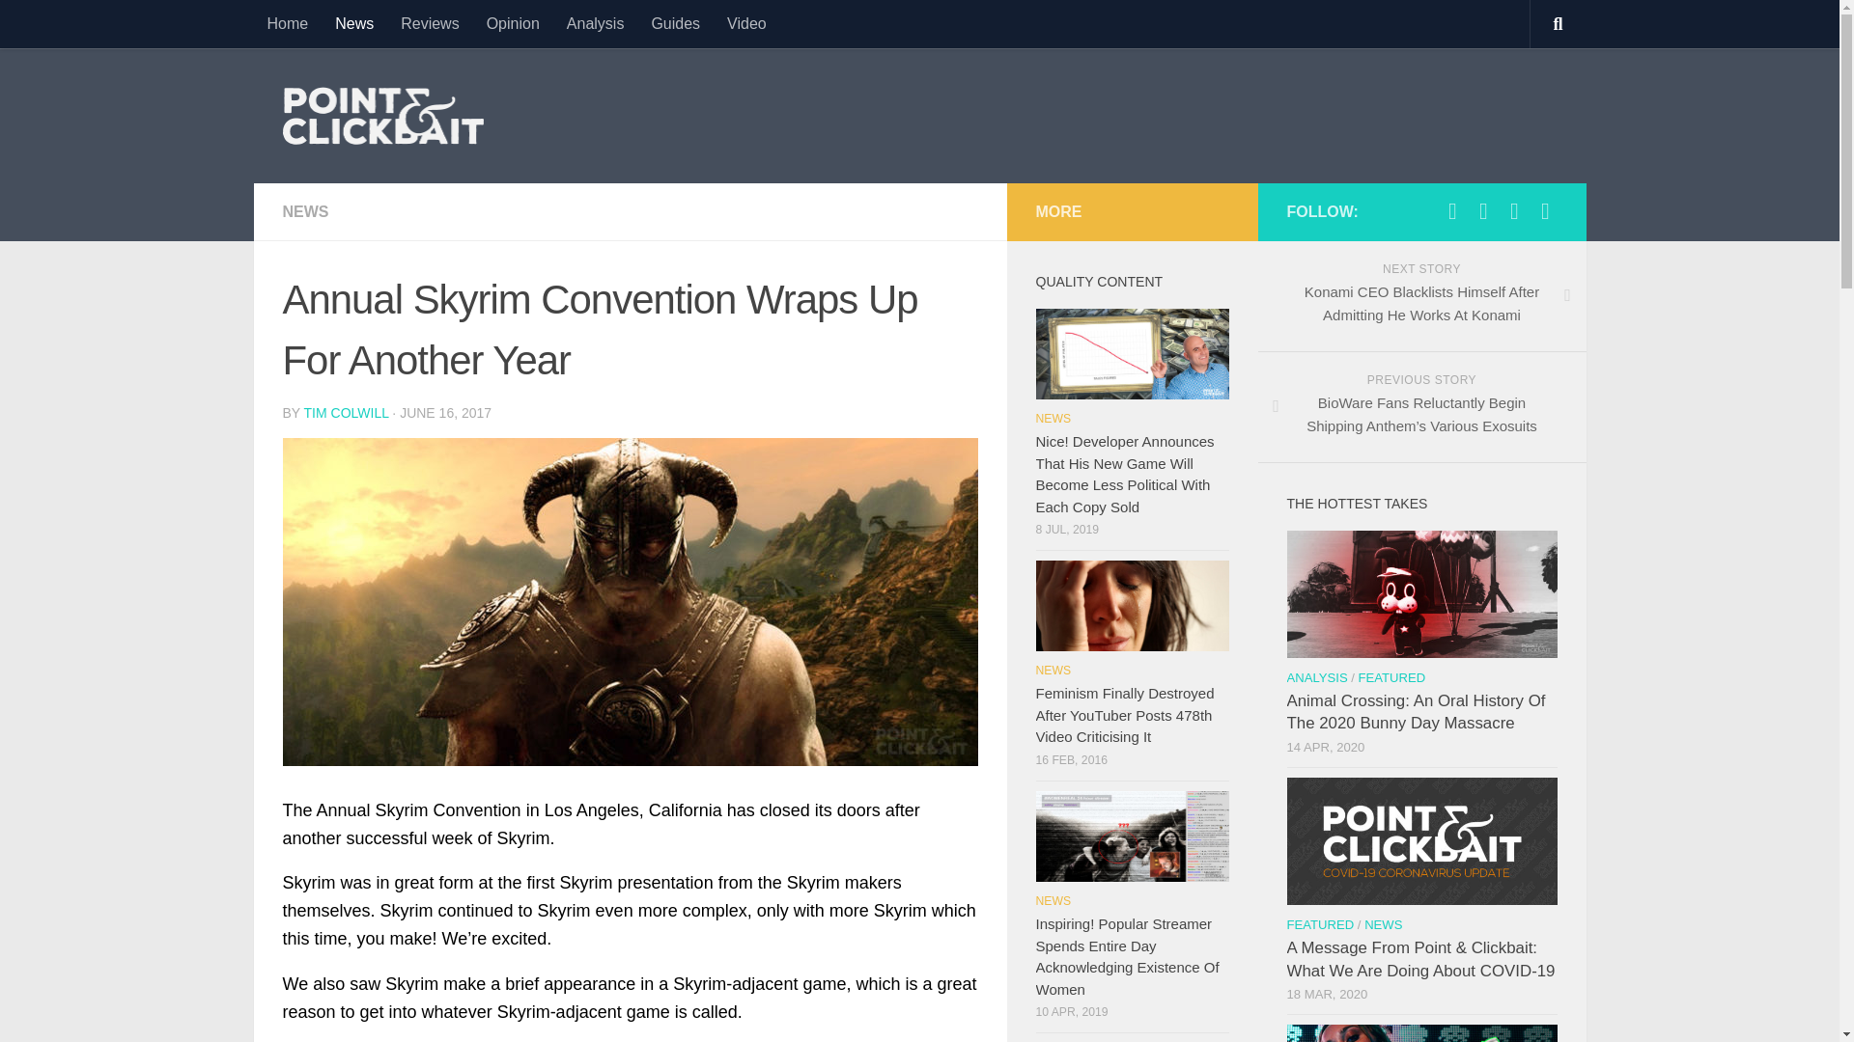 Image resolution: width=1854 pixels, height=1042 pixels. What do you see at coordinates (304, 210) in the screenshot?
I see `NEWS` at bounding box center [304, 210].